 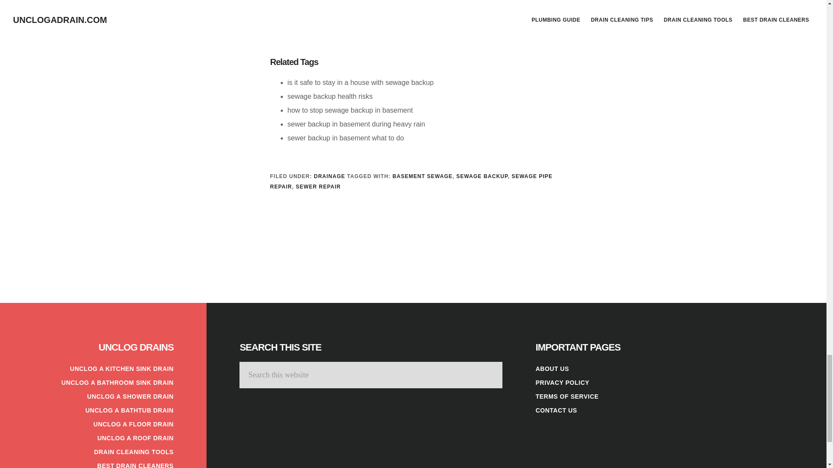 I want to click on DRAINAGE, so click(x=330, y=176).